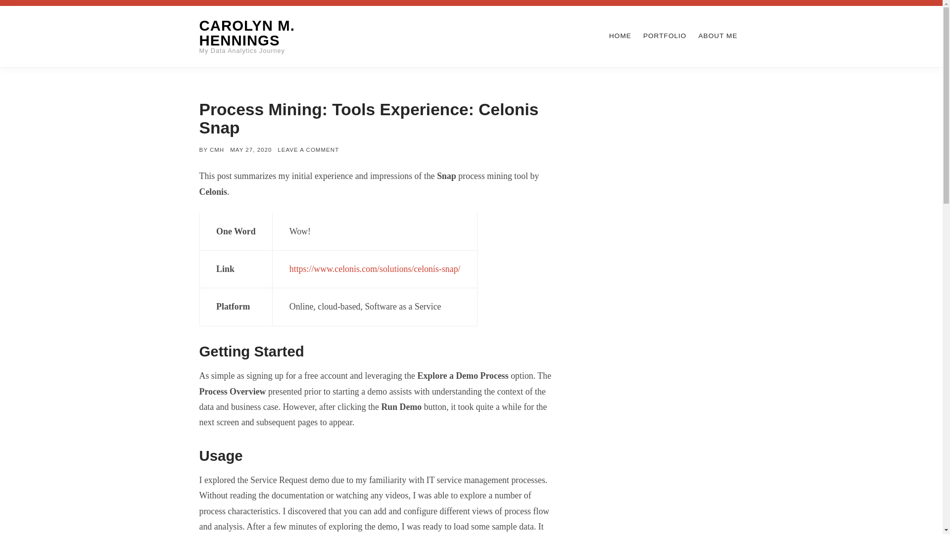 This screenshot has width=950, height=534. What do you see at coordinates (246, 33) in the screenshot?
I see `CAROLYN M. HENNINGS` at bounding box center [246, 33].